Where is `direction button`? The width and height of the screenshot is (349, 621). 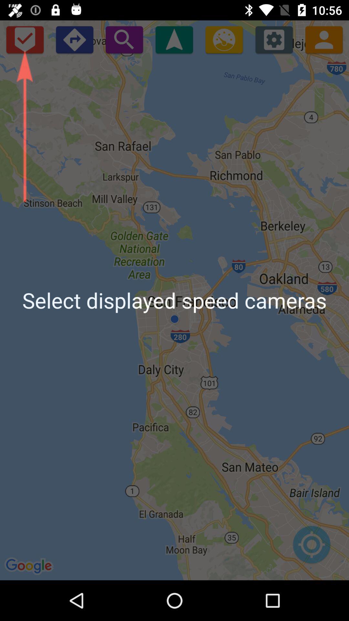
direction button is located at coordinates (74, 39).